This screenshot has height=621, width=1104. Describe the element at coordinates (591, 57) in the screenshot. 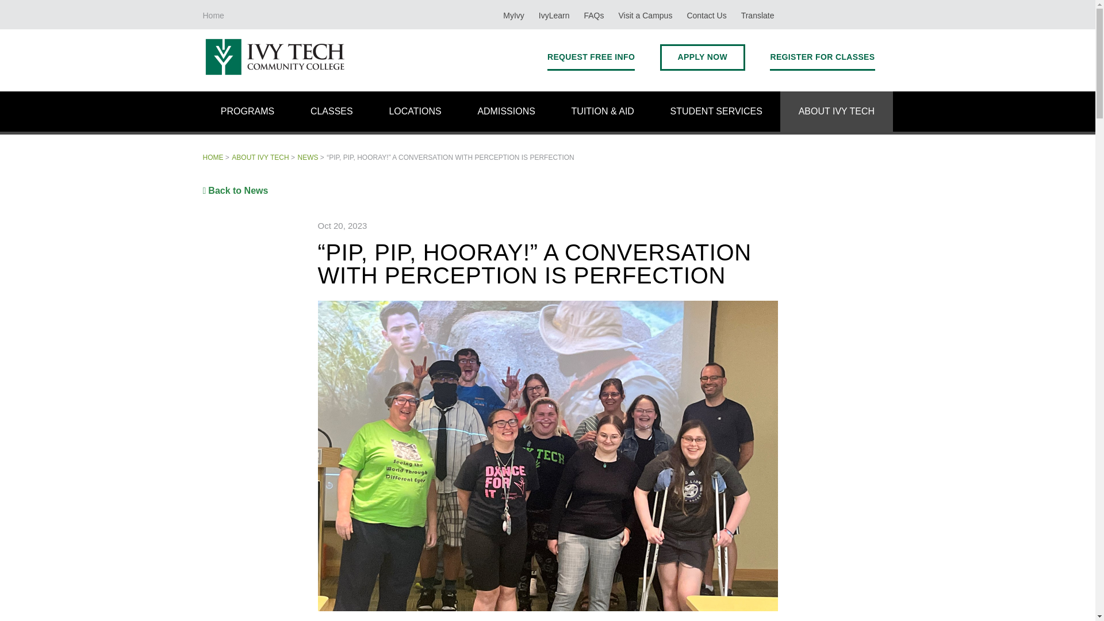

I see `REQUEST FREE INFO` at that location.